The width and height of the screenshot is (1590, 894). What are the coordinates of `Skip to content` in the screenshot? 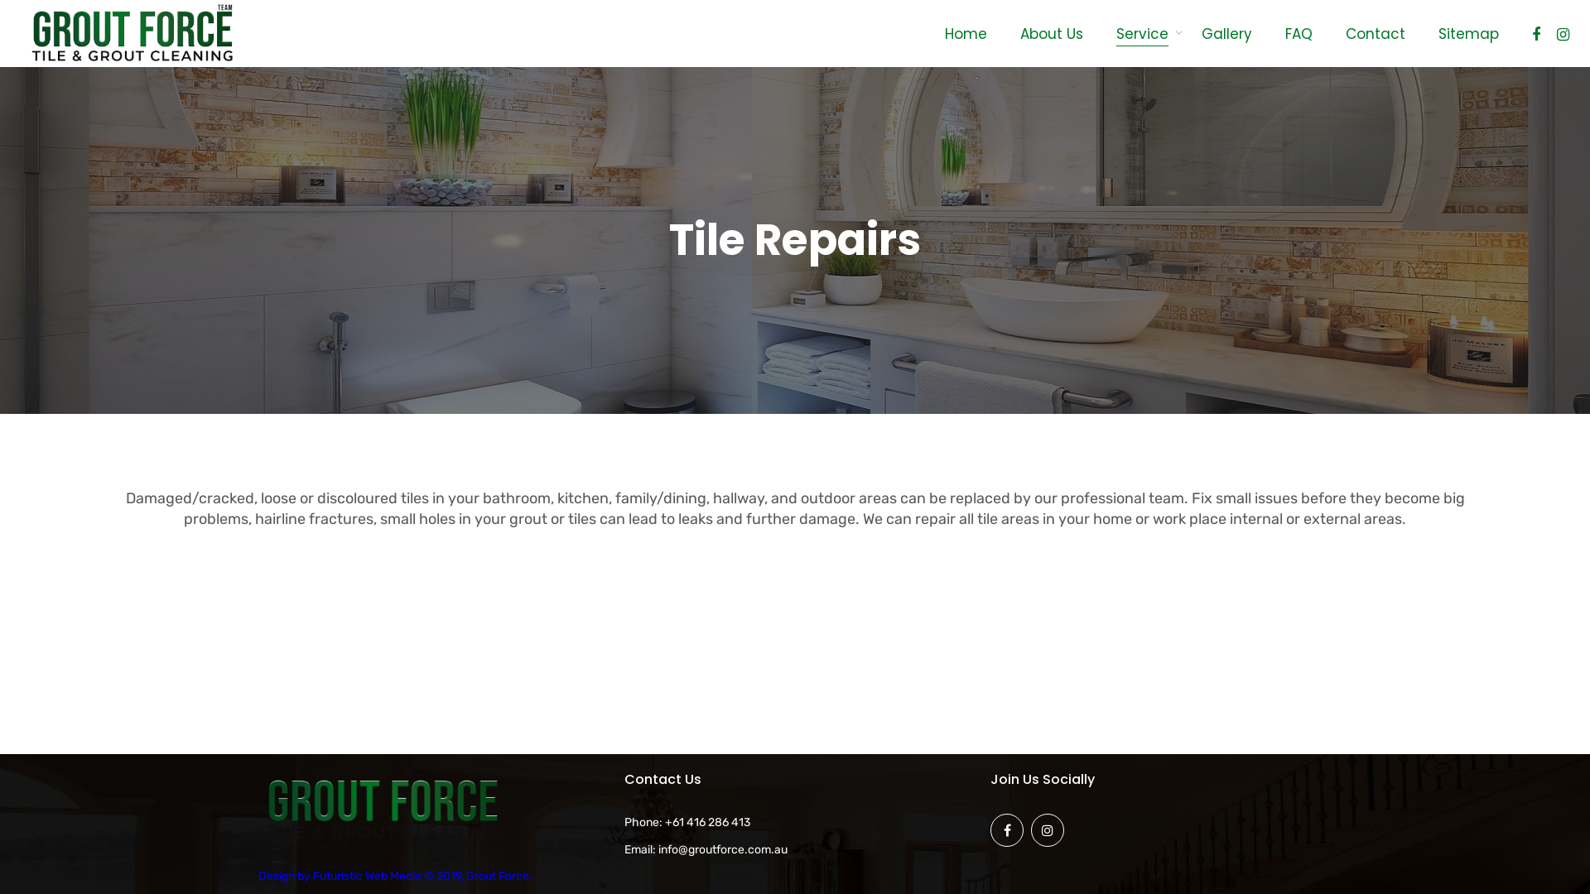 It's located at (0, 0).